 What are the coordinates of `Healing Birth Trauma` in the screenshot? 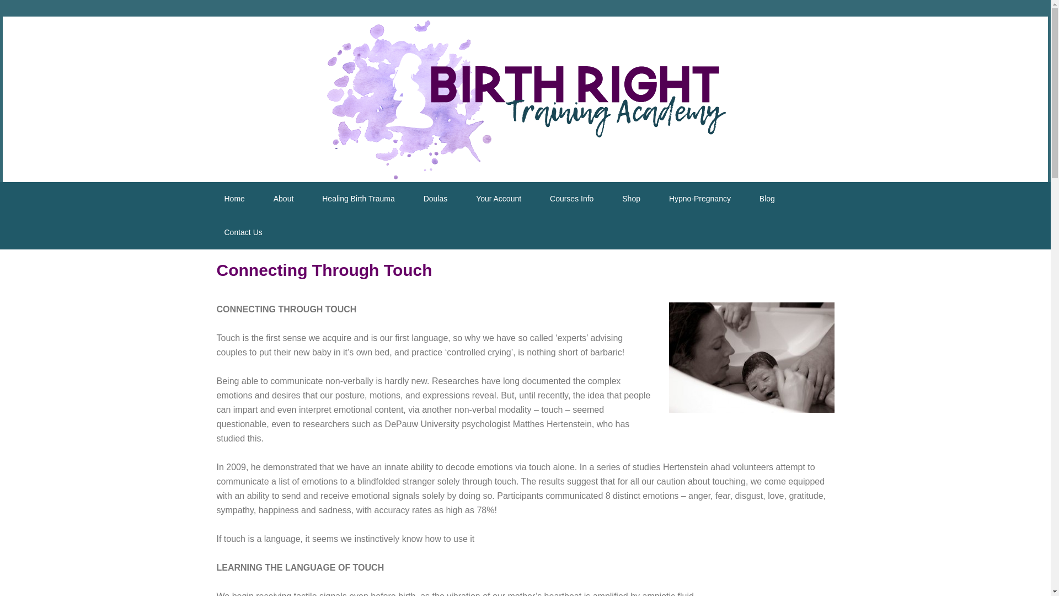 It's located at (359, 199).